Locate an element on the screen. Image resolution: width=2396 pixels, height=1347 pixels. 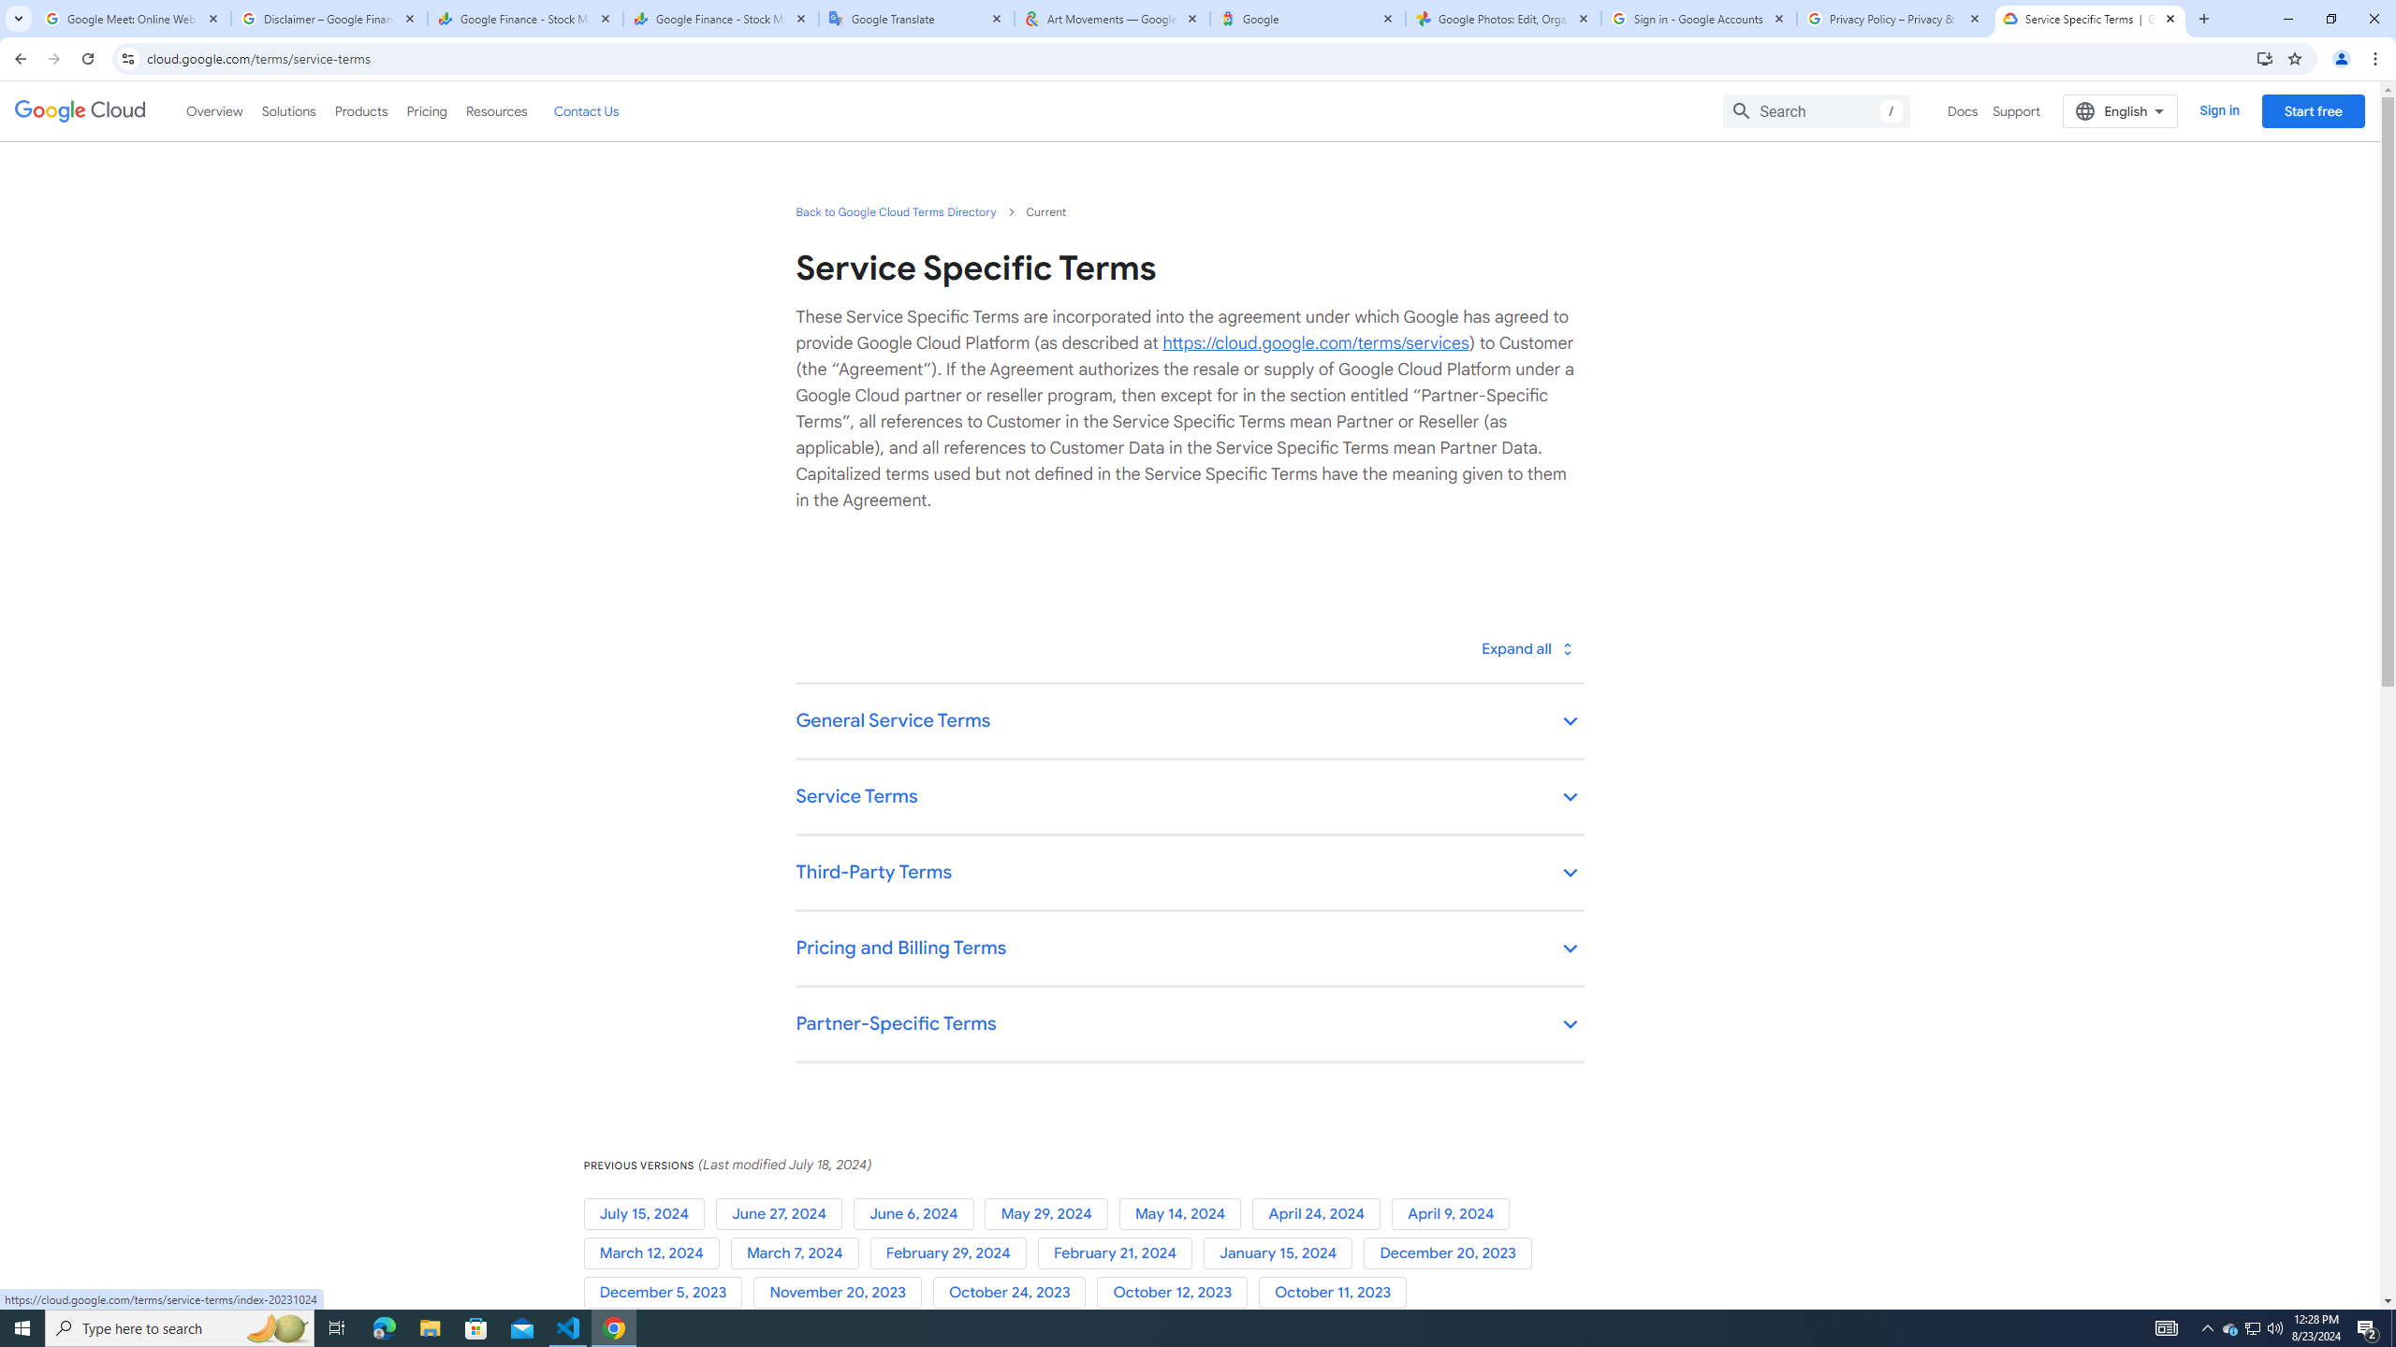
Google Translate is located at coordinates (916, 19).